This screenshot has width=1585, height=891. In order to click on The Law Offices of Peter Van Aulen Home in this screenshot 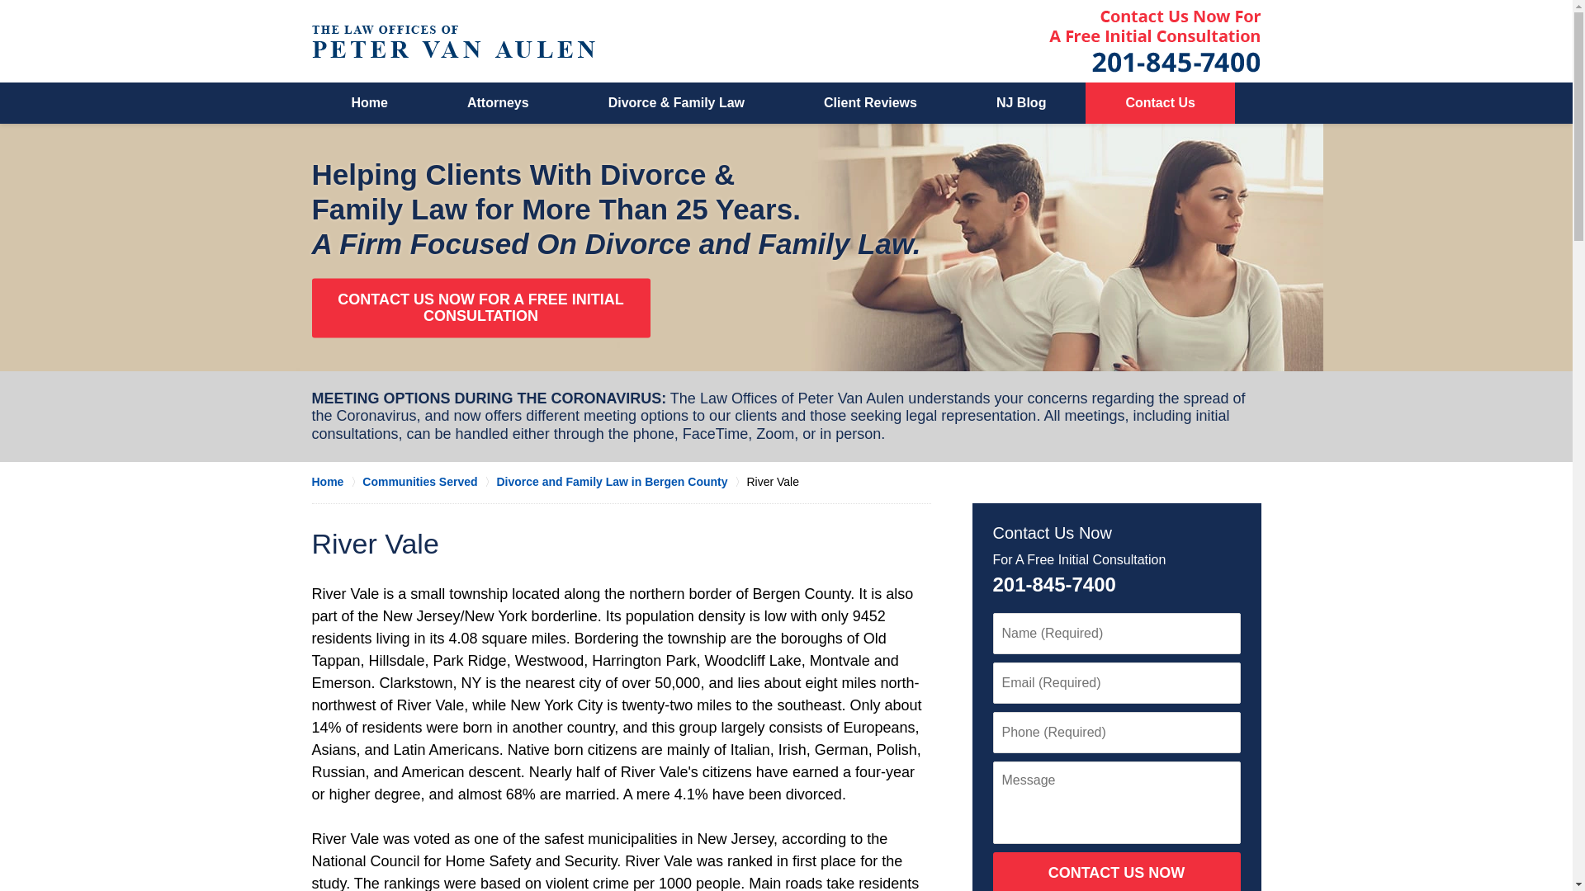, I will do `click(454, 41)`.